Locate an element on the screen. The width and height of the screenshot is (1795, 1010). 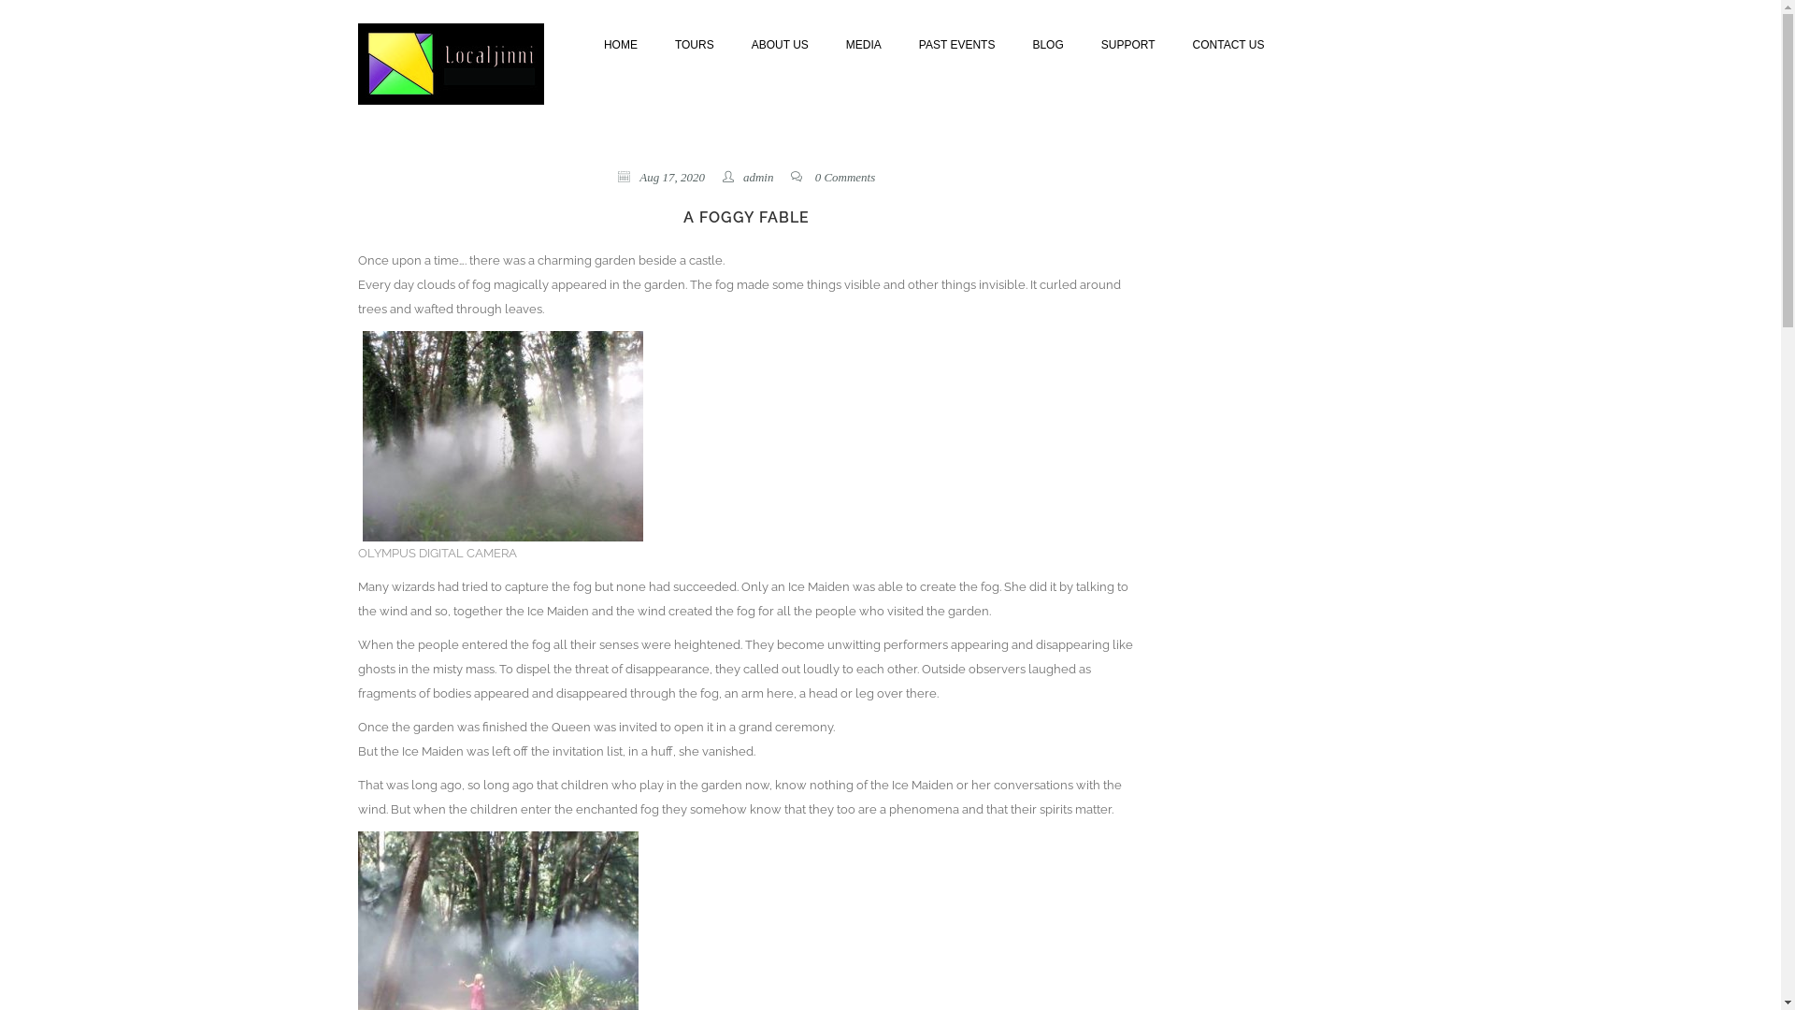
ABOUT US is located at coordinates (780, 43).